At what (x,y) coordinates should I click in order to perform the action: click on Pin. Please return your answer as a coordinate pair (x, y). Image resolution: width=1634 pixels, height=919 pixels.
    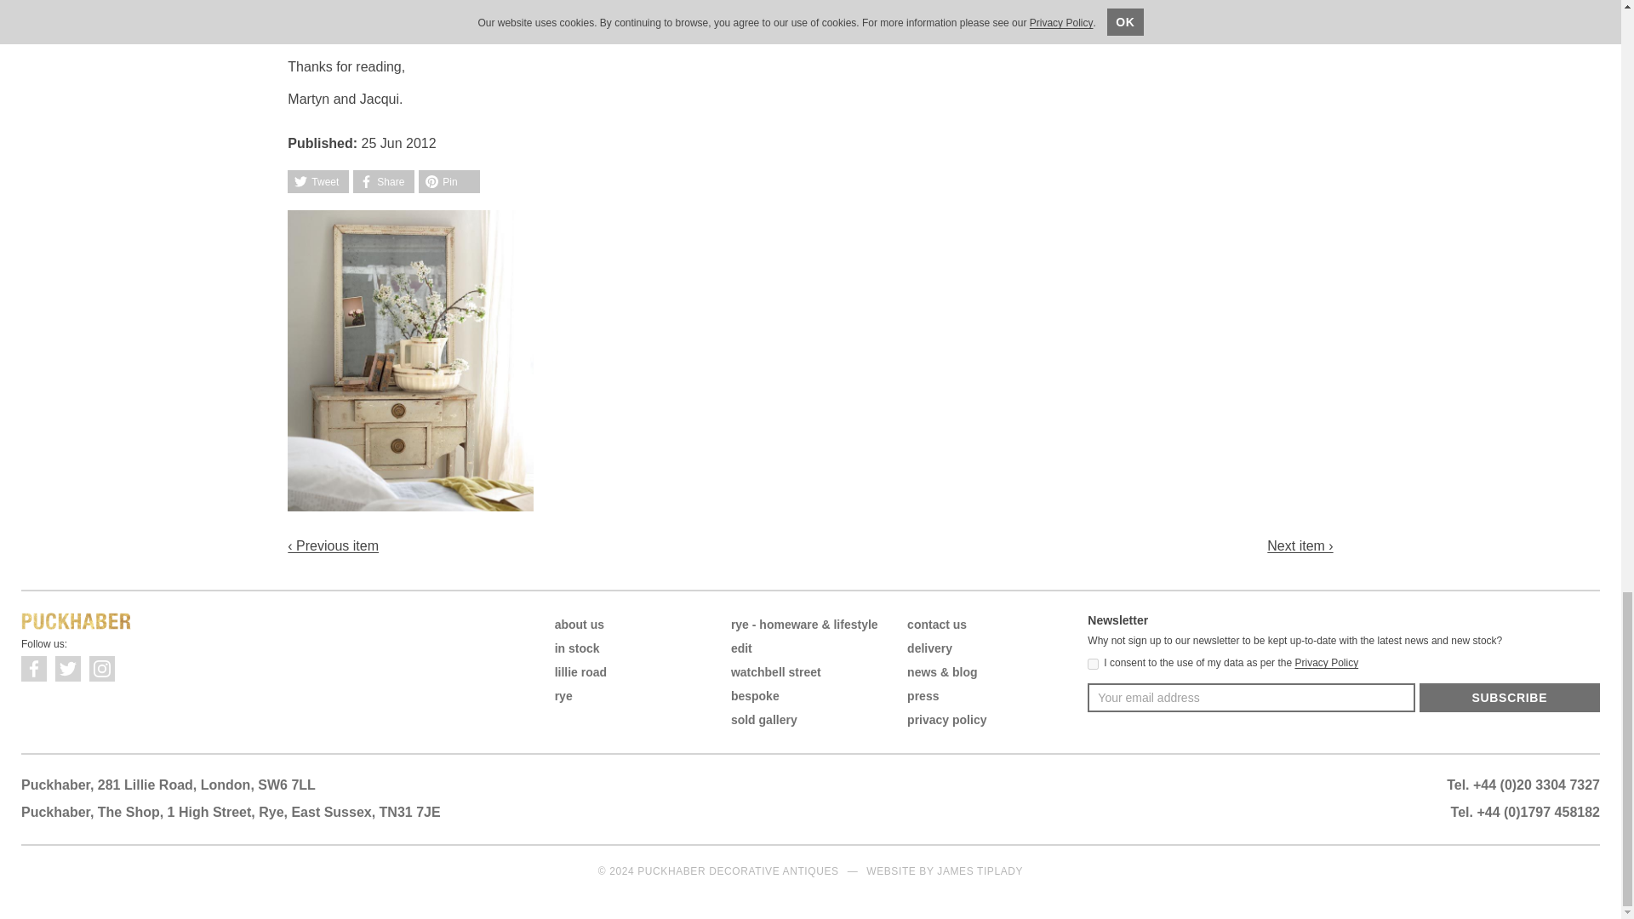
    Looking at the image, I should click on (449, 180).